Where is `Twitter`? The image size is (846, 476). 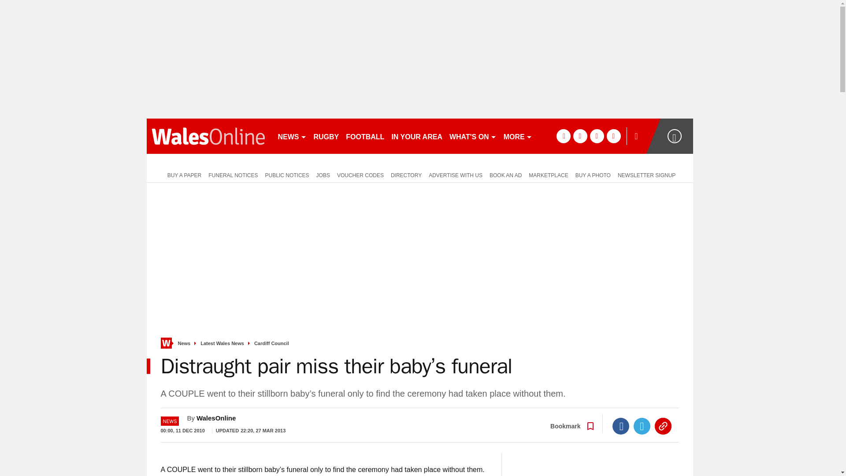 Twitter is located at coordinates (642, 426).